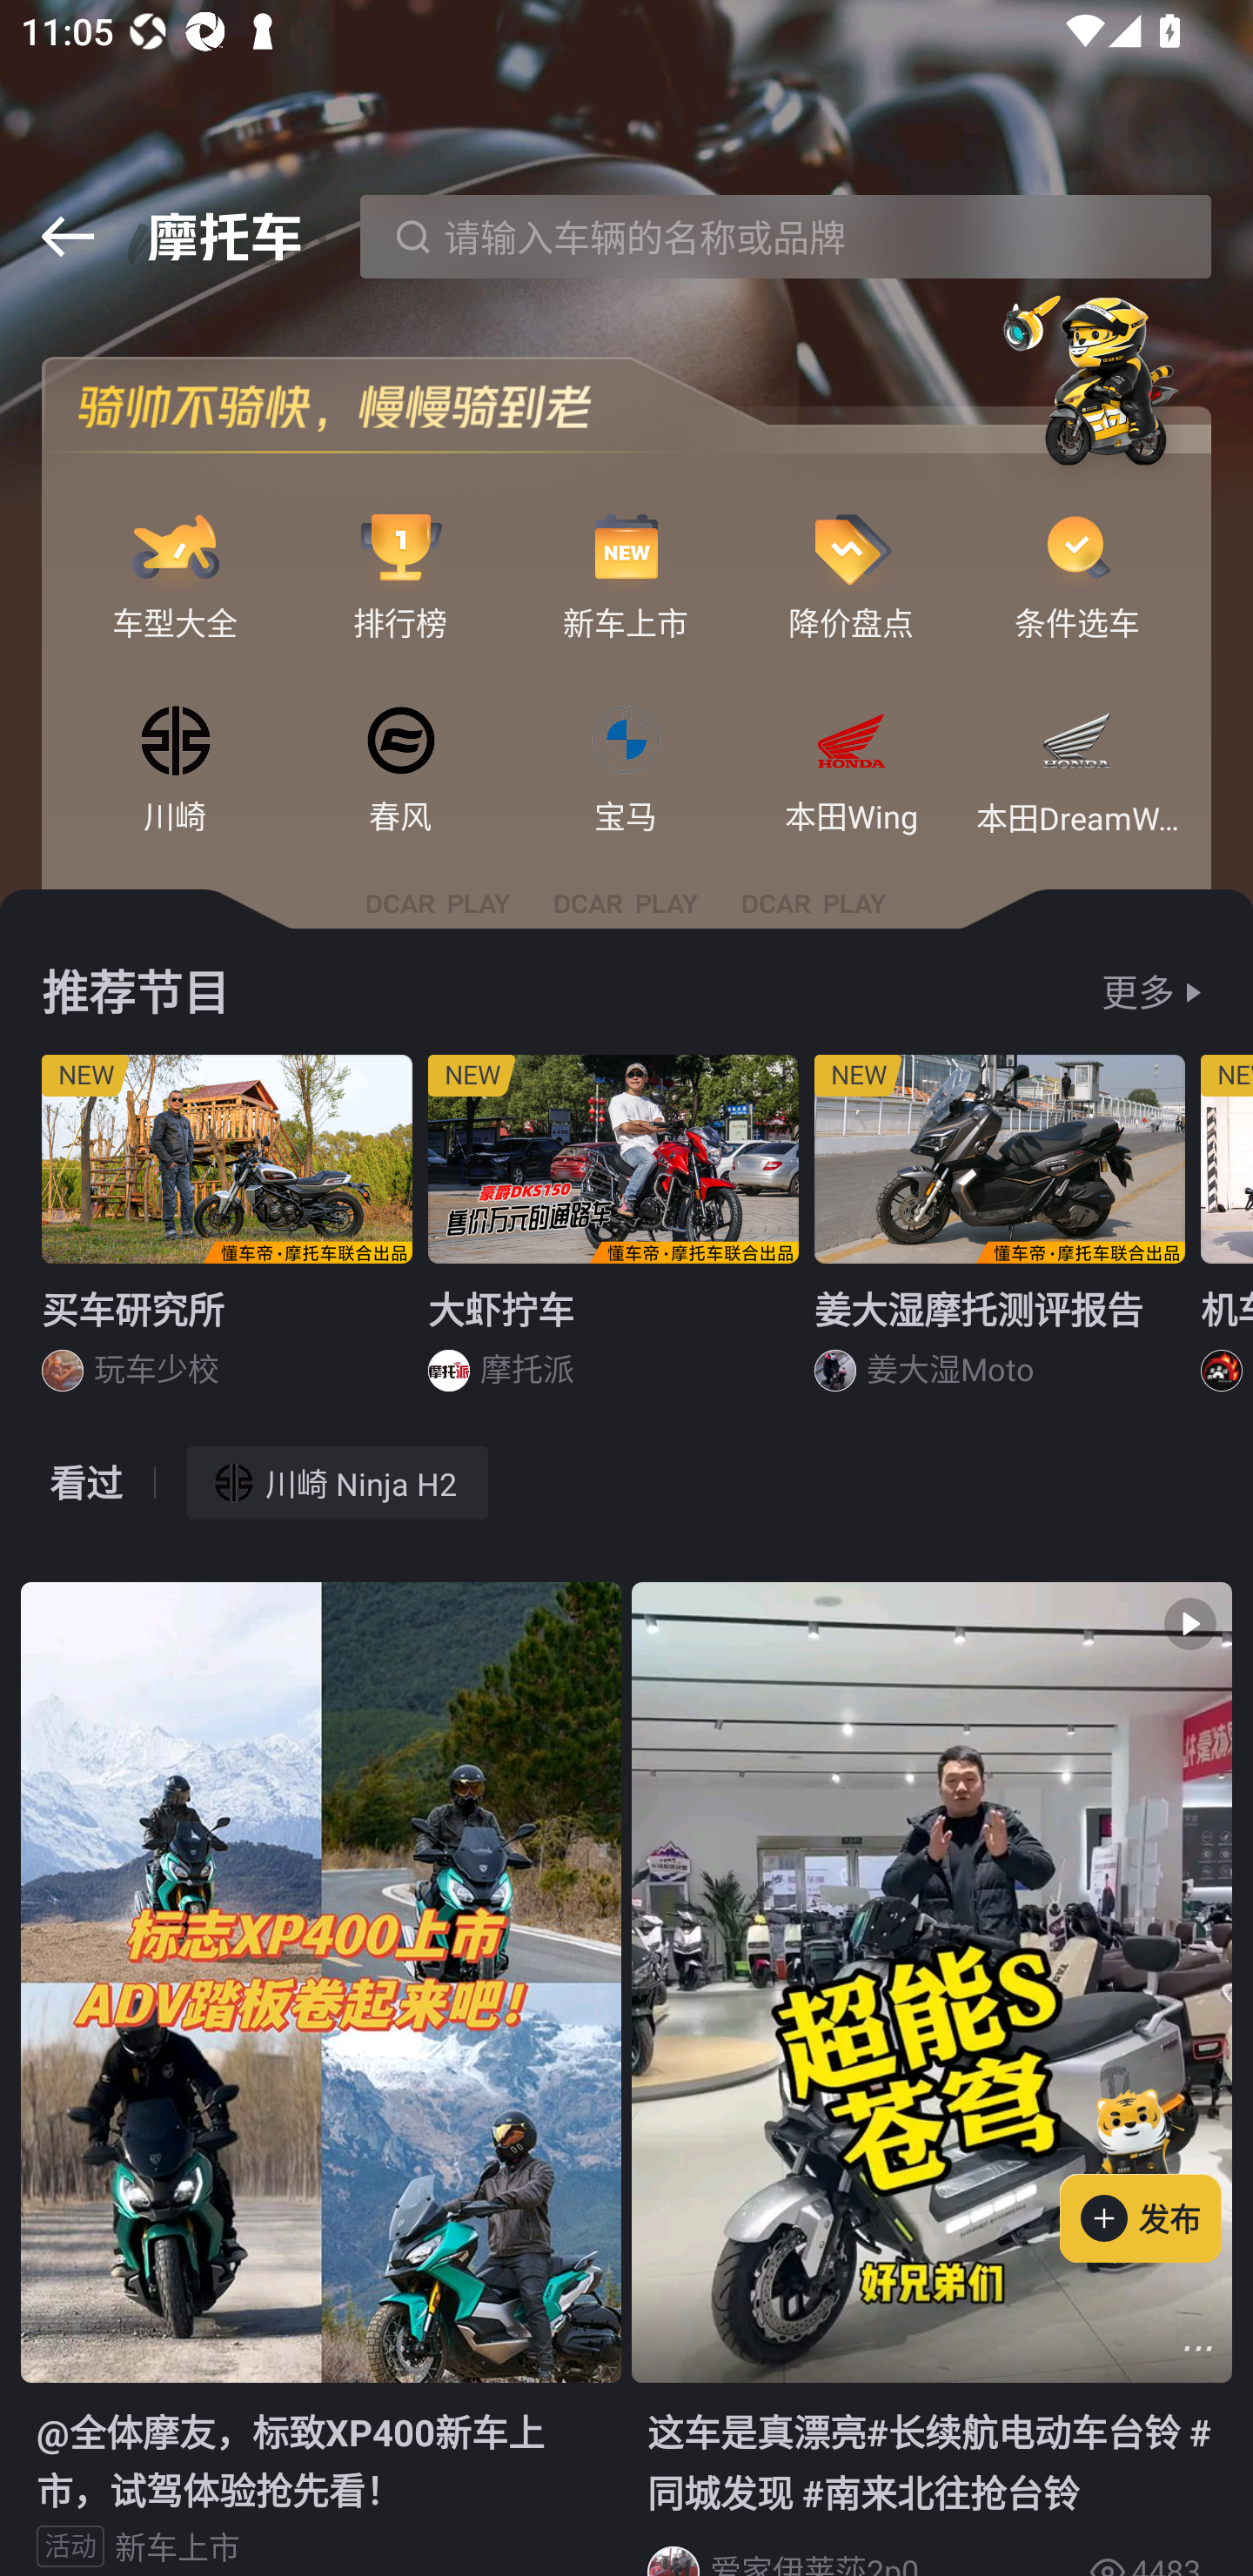 Image resolution: width=1253 pixels, height=2576 pixels. Describe the element at coordinates (176, 742) in the screenshot. I see `川崎` at that location.